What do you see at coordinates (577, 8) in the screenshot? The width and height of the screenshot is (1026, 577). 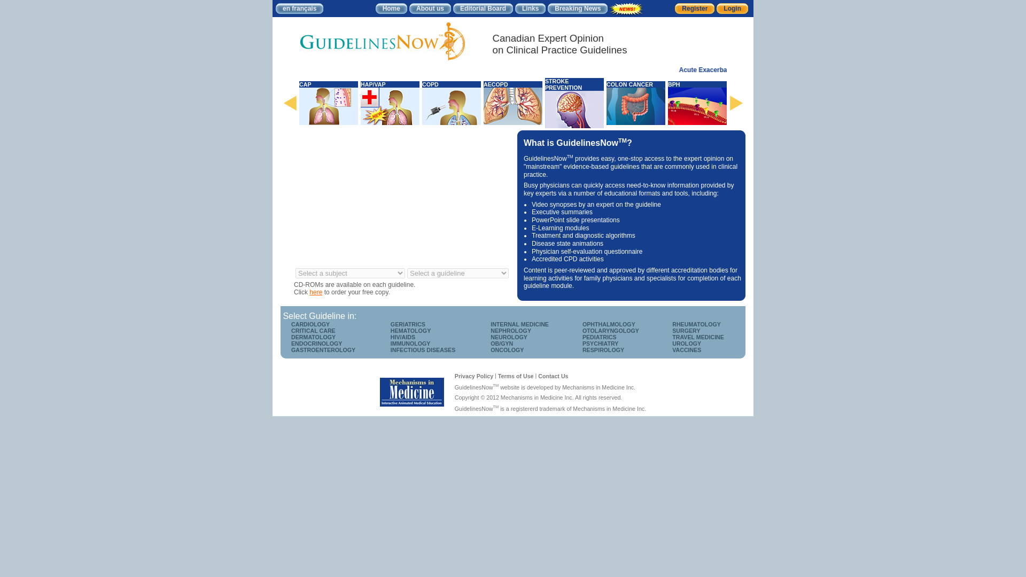 I see `Breaking News` at bounding box center [577, 8].